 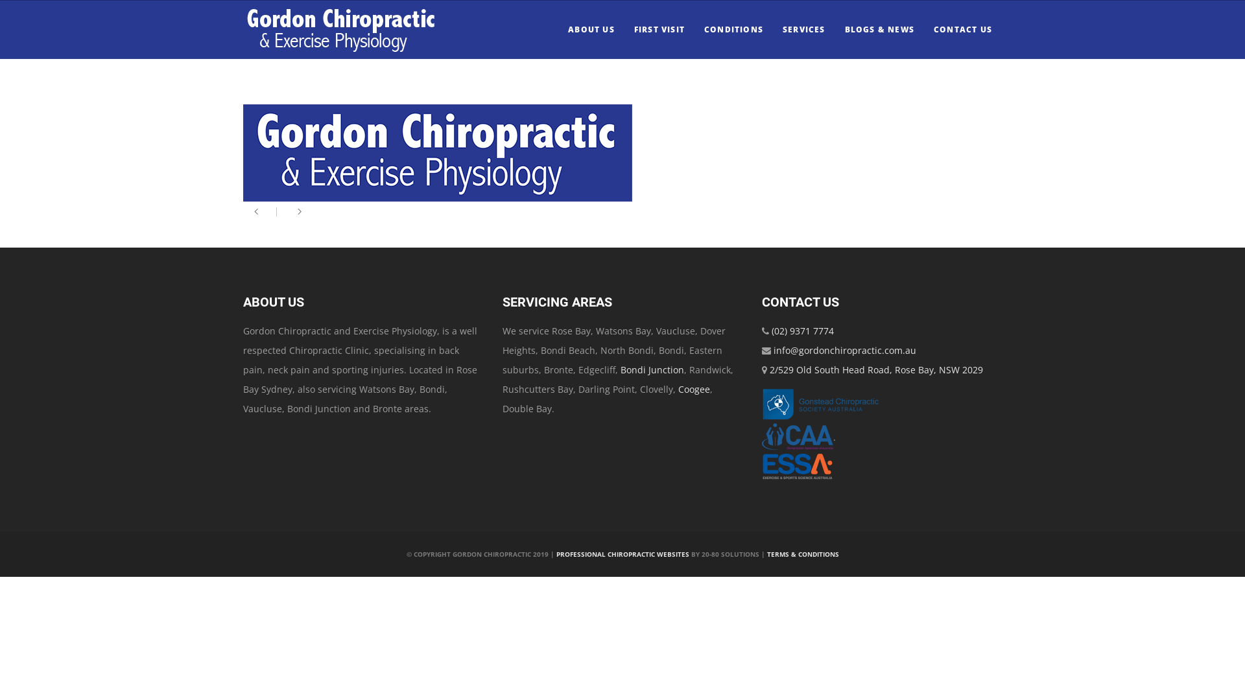 I want to click on BLOGS & NEWS, so click(x=879, y=30).